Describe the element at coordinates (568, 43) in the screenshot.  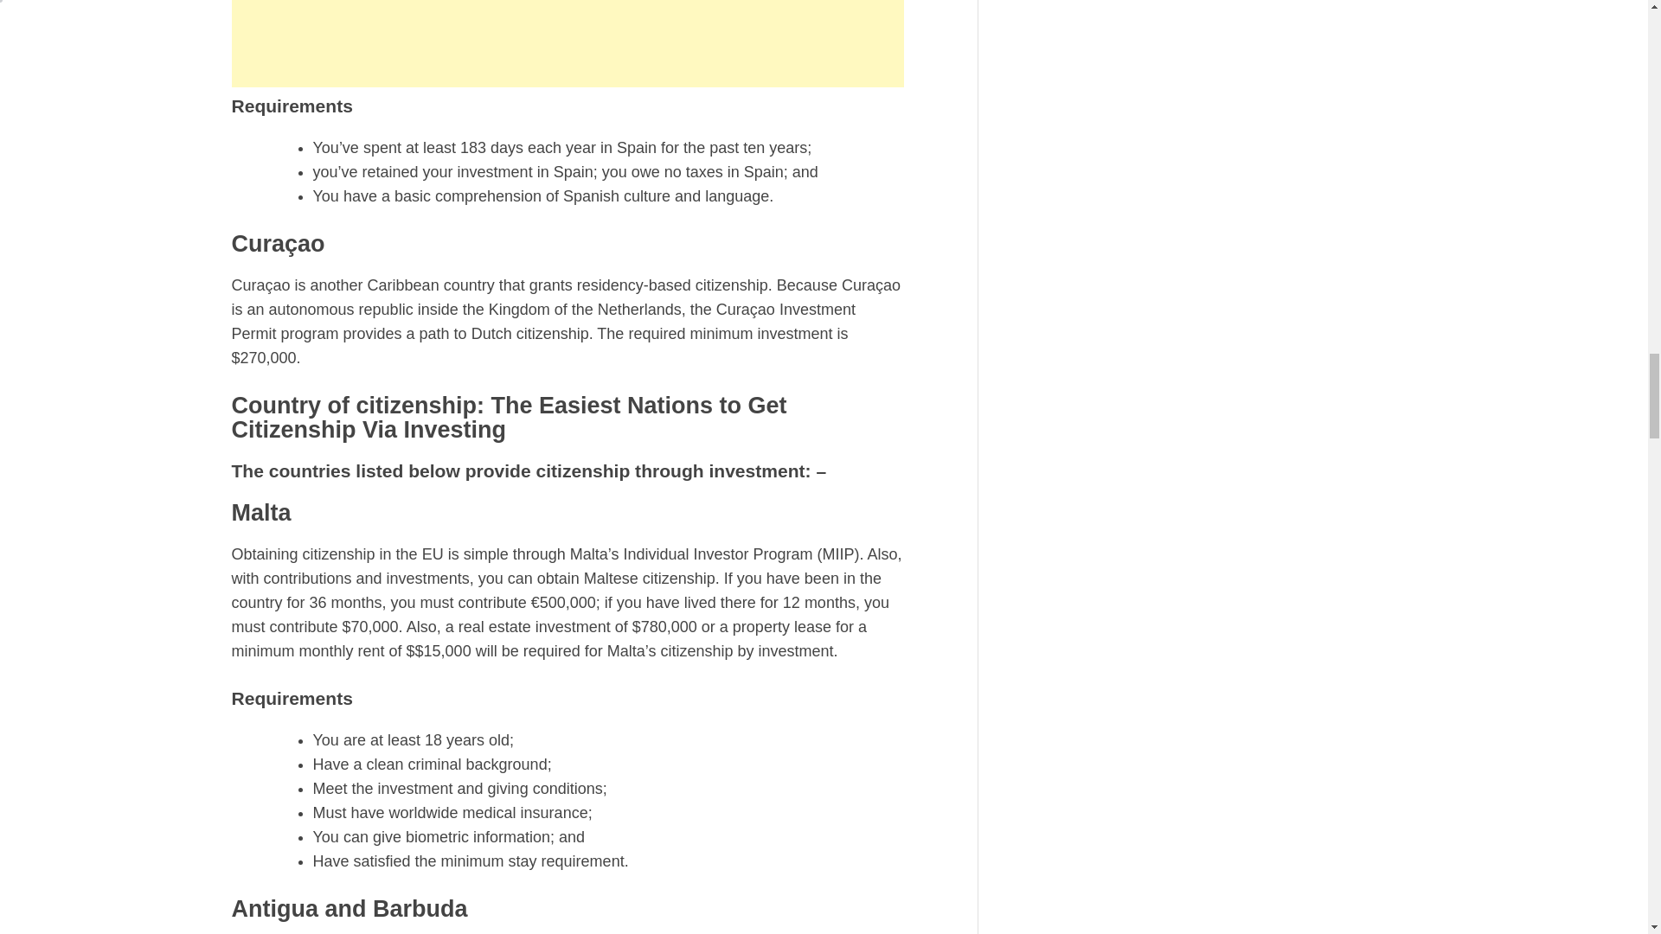
I see `Advertisement` at that location.